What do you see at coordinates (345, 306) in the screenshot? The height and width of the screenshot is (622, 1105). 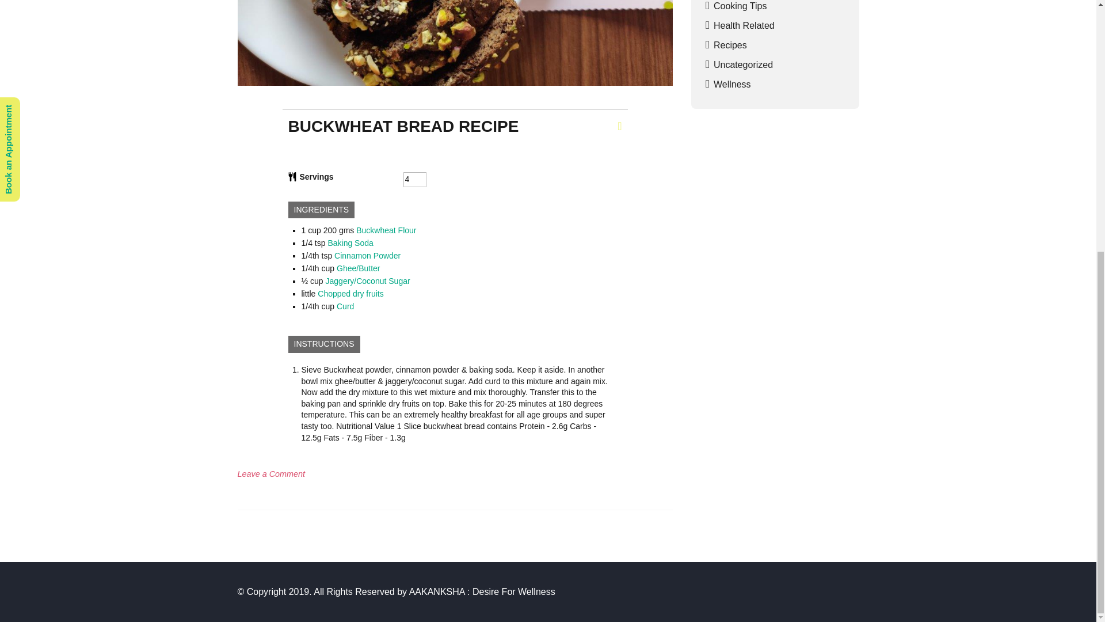 I see `Buckwheat Flour` at bounding box center [345, 306].